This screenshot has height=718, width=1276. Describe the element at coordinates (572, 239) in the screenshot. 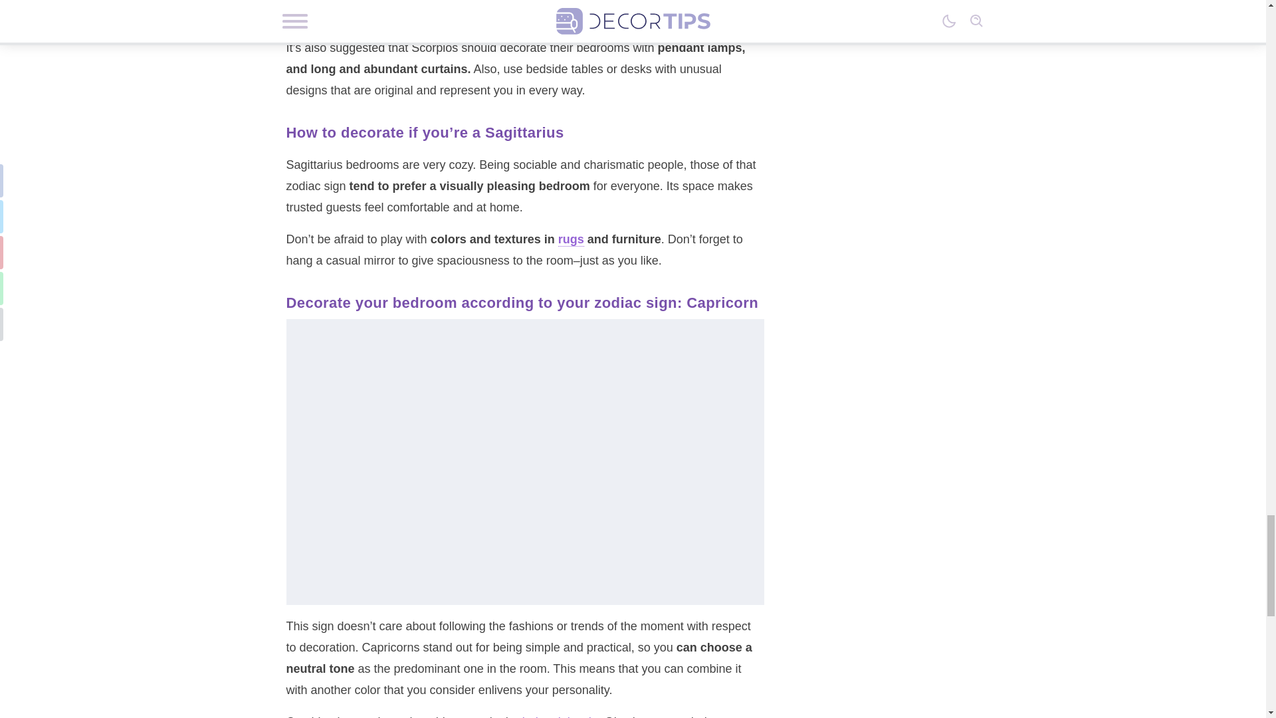

I see `rugs` at that location.